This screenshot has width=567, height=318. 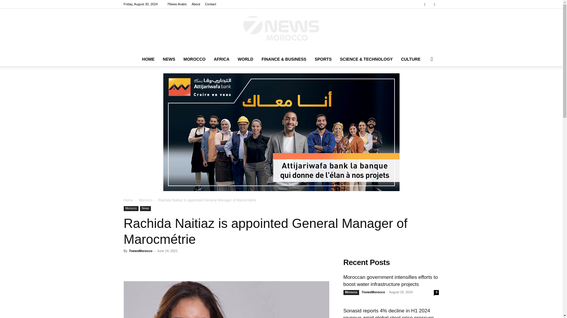 I want to click on Twitter, so click(x=434, y=4).